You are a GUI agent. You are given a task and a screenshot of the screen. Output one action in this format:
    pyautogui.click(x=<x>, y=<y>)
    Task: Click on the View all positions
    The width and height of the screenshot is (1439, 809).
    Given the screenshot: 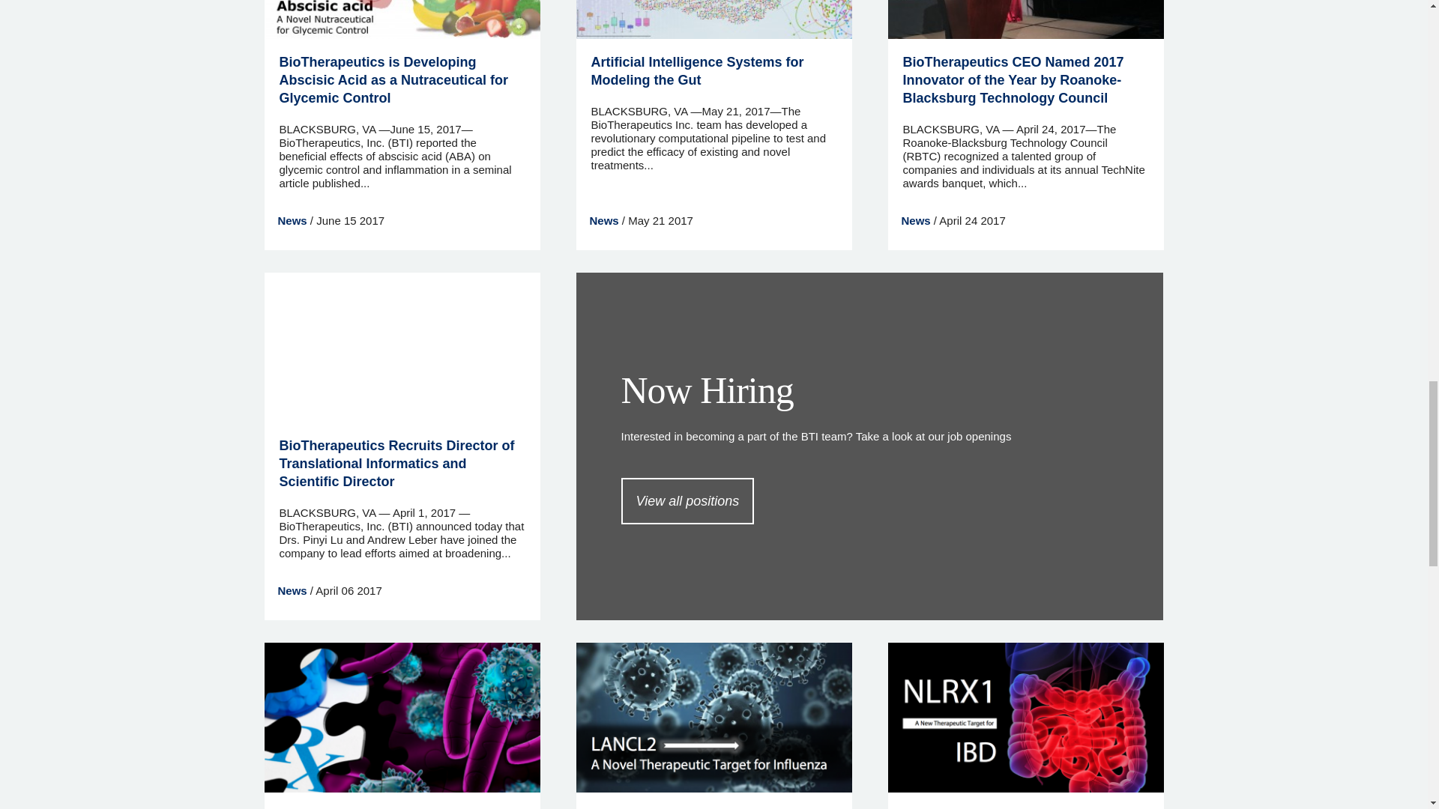 What is the action you would take?
    pyautogui.click(x=687, y=500)
    